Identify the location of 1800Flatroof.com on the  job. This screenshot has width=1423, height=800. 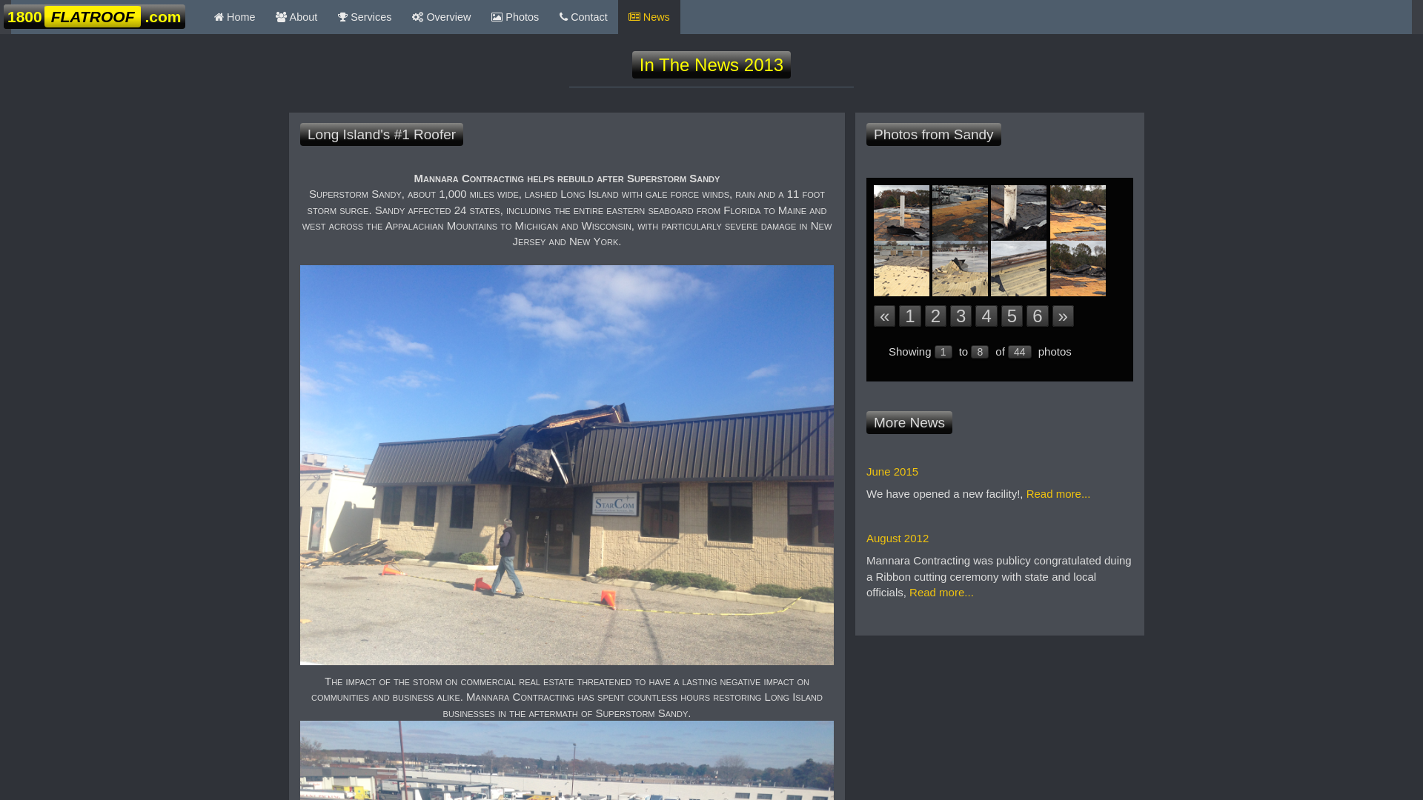
(962, 267).